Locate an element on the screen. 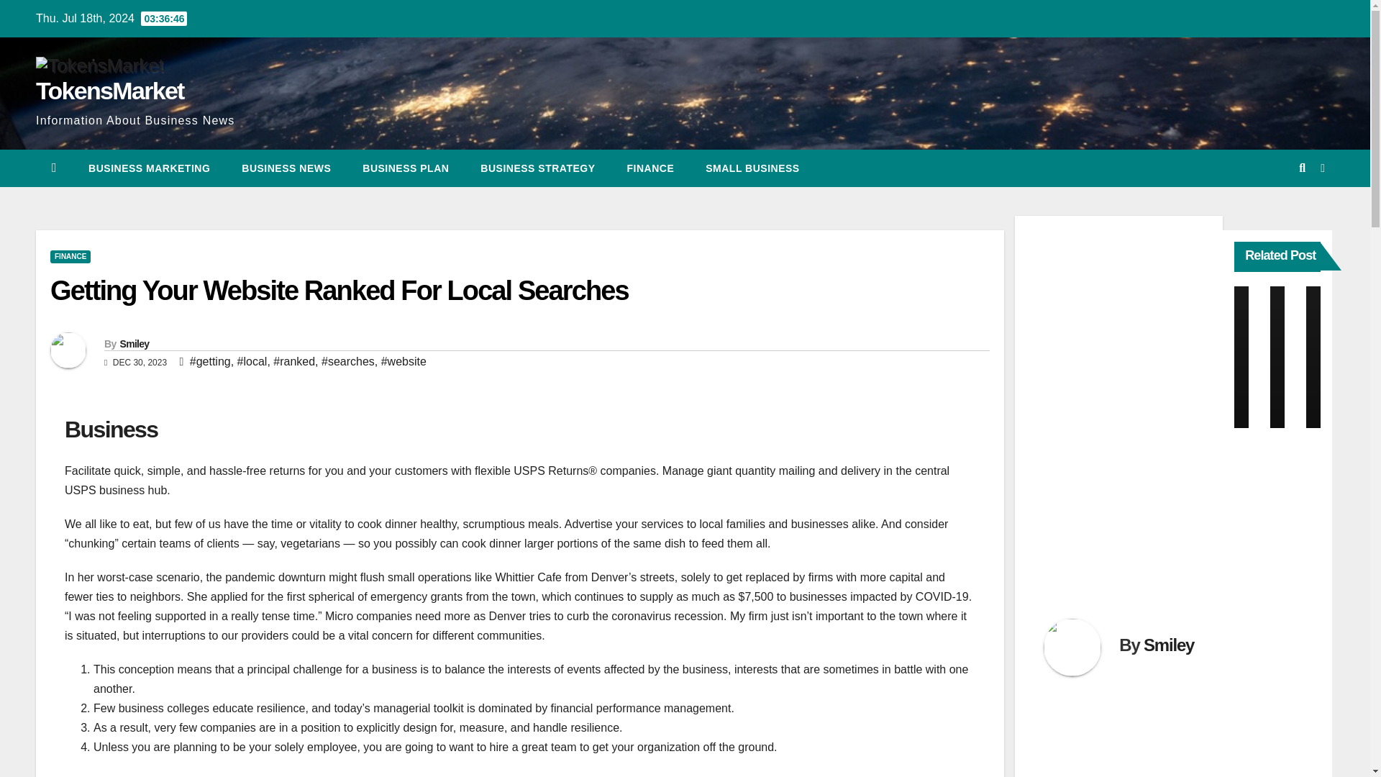 Image resolution: width=1381 pixels, height=777 pixels. BUSINESS MARKETING is located at coordinates (150, 168).